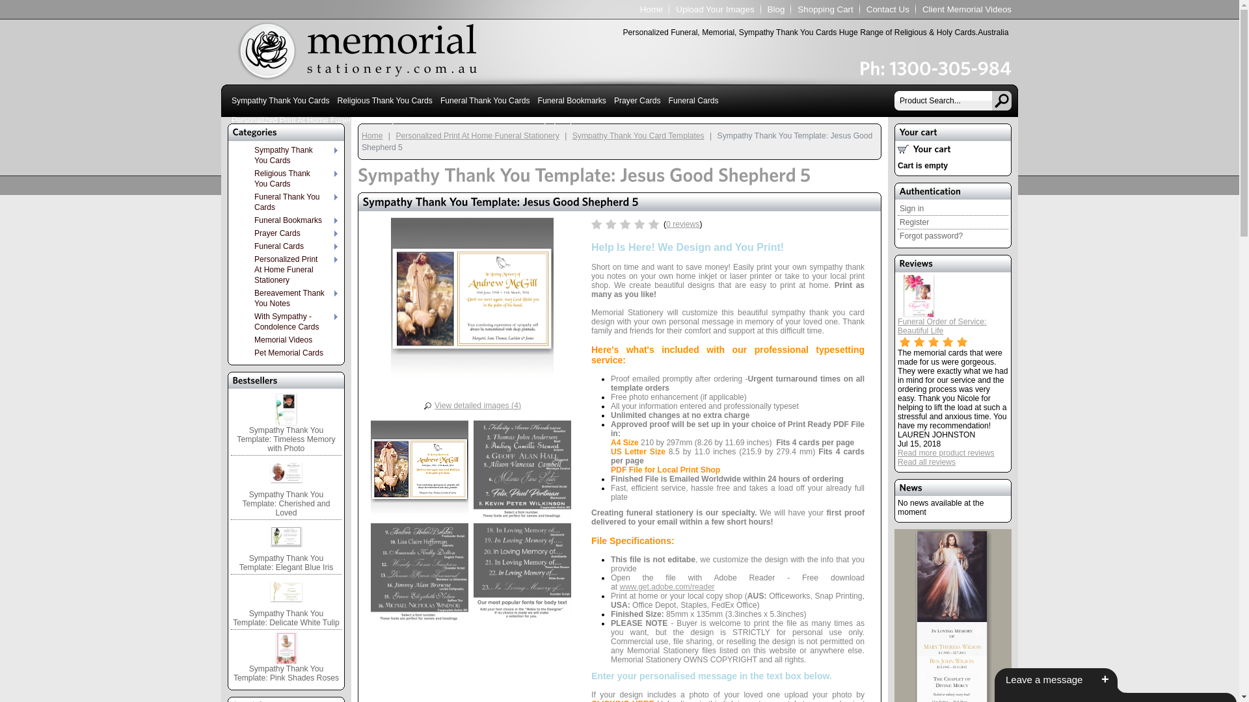  What do you see at coordinates (825, 9) in the screenshot?
I see `Shopping Cart` at bounding box center [825, 9].